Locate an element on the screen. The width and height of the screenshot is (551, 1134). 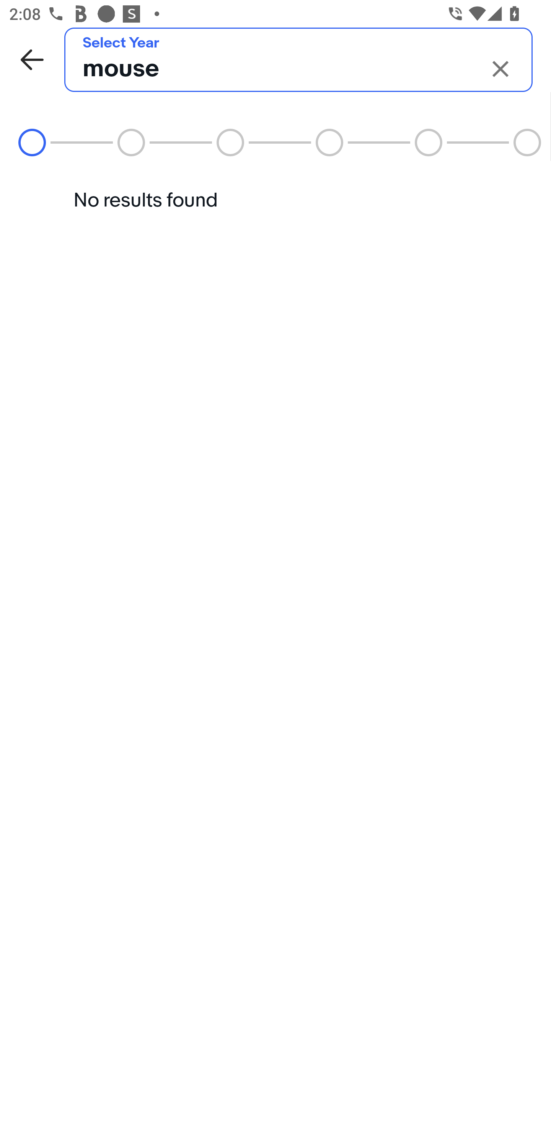
Back is located at coordinates (32, 59).